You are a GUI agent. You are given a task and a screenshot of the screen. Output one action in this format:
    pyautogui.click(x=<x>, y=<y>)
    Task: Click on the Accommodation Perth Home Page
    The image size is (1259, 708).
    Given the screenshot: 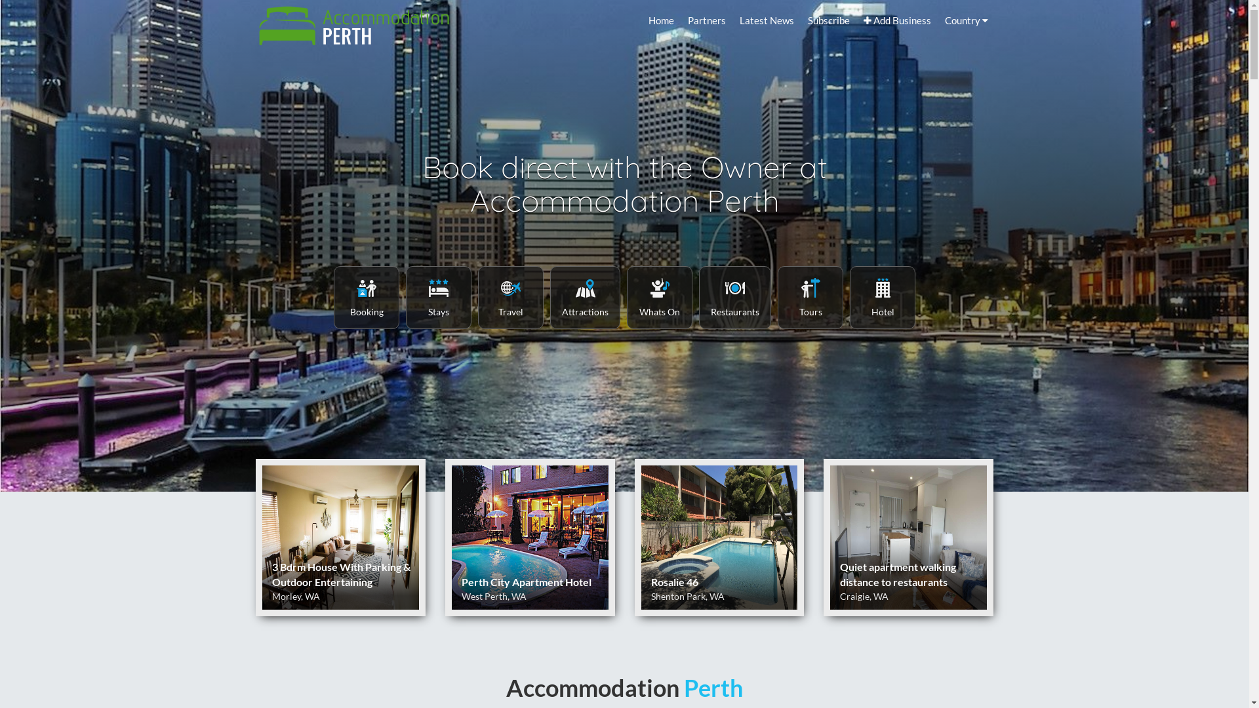 What is the action you would take?
    pyautogui.click(x=354, y=22)
    